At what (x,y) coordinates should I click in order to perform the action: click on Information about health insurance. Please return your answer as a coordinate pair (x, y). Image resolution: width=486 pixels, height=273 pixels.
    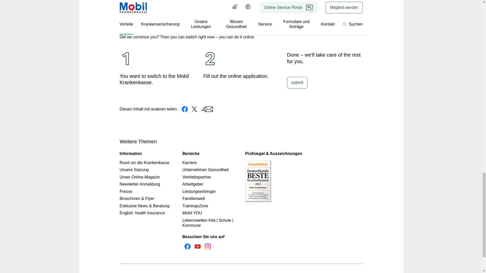
    Looking at the image, I should click on (142, 213).